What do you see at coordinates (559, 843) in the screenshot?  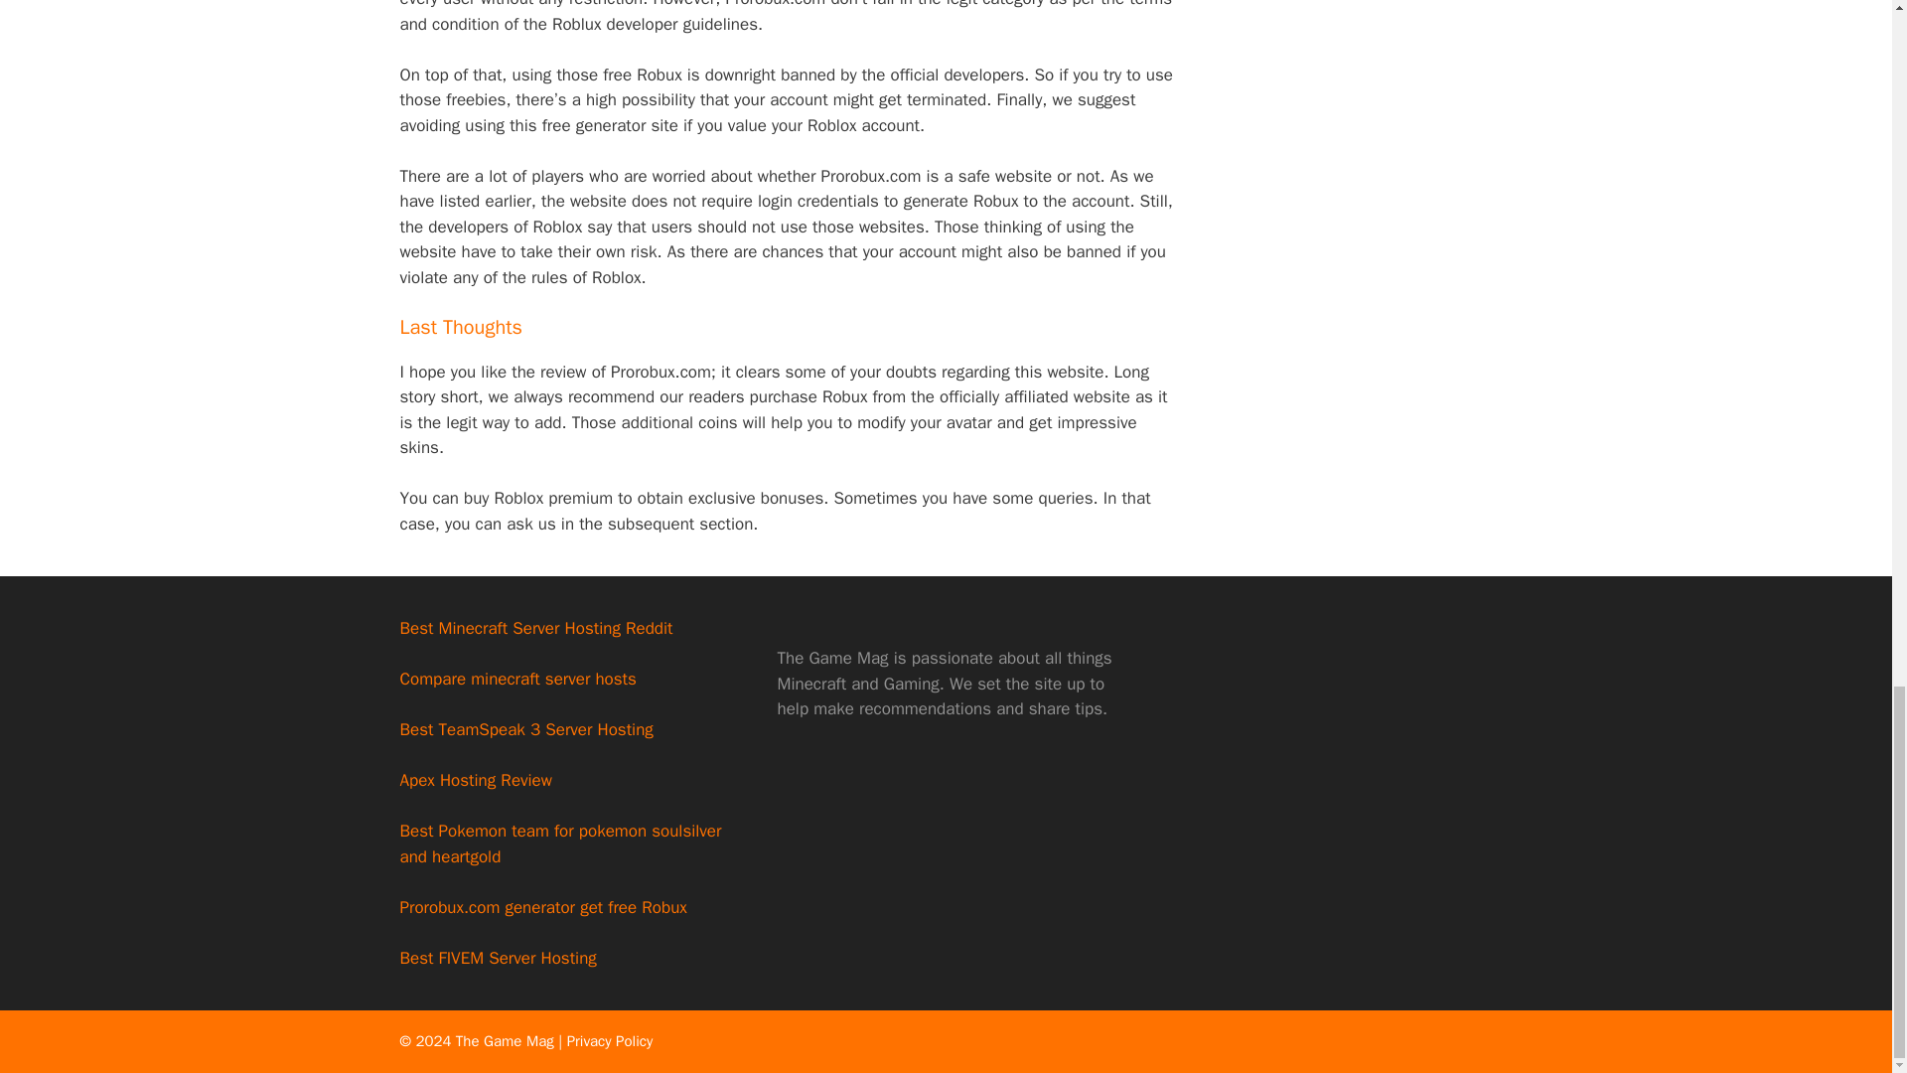 I see `Best Pokemon team for pokemon soulsilver and heartgold` at bounding box center [559, 843].